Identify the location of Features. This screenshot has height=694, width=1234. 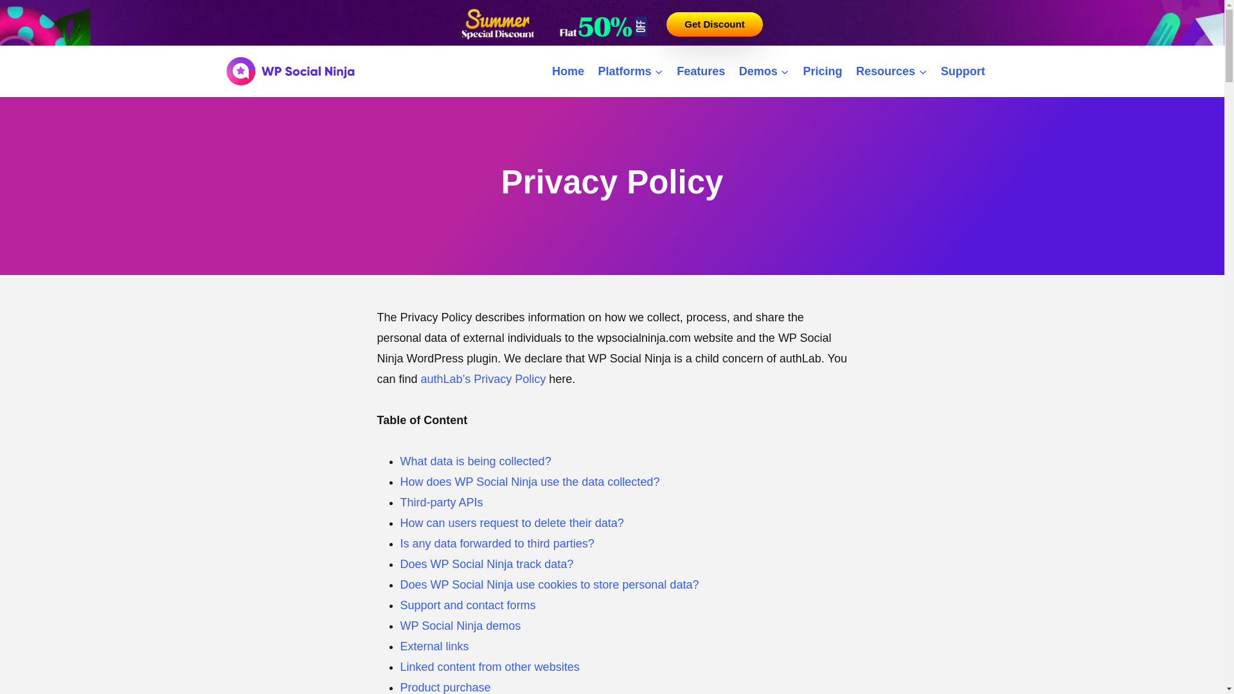
(701, 71).